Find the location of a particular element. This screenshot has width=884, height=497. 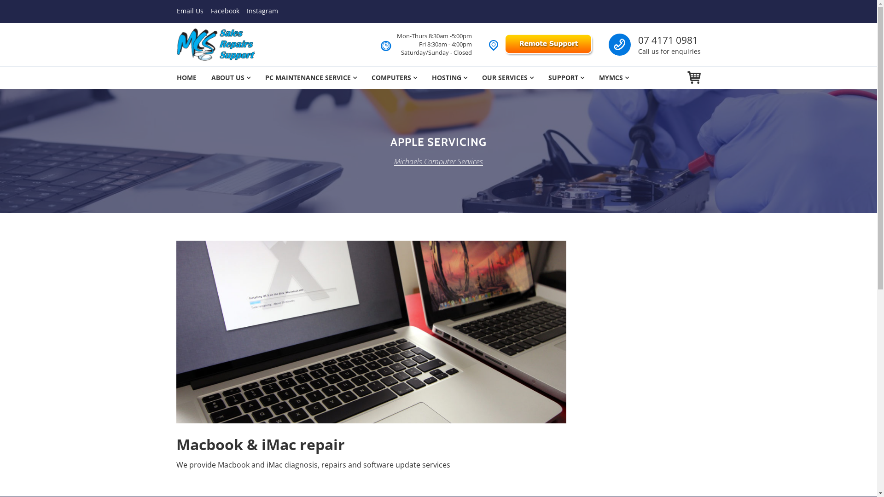

HOSTING is located at coordinates (449, 78).